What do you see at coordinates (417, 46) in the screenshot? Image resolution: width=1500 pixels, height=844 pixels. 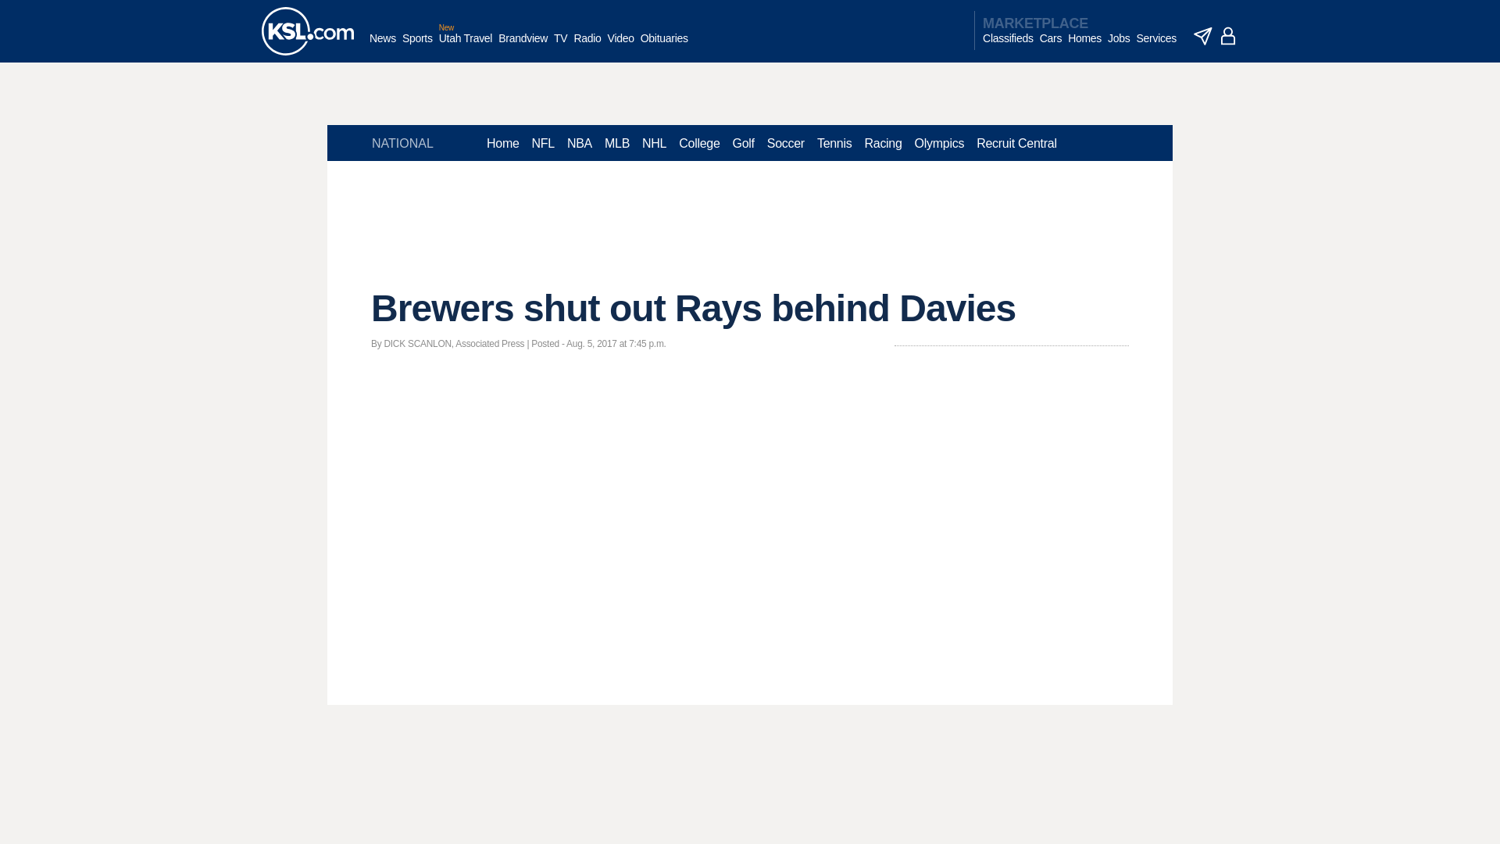 I see `Sports` at bounding box center [417, 46].